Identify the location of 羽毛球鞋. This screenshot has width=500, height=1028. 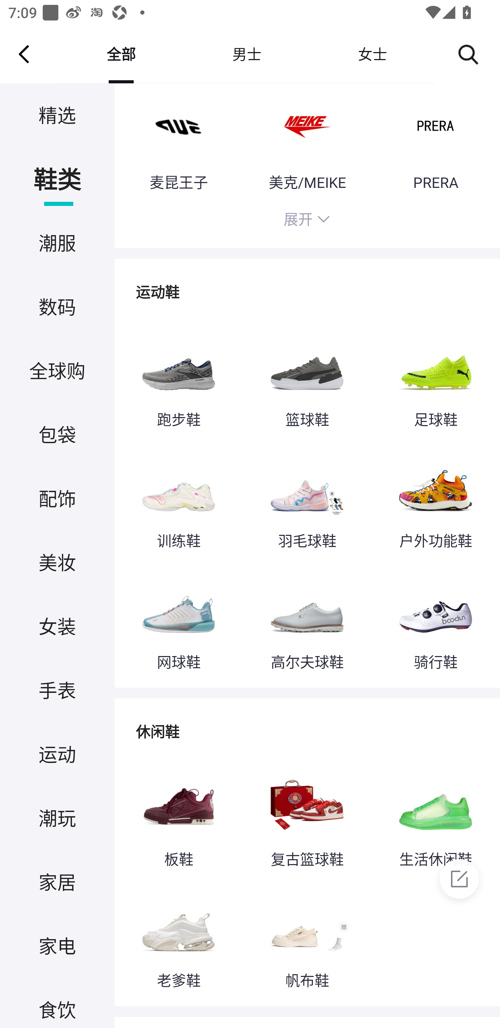
(307, 499).